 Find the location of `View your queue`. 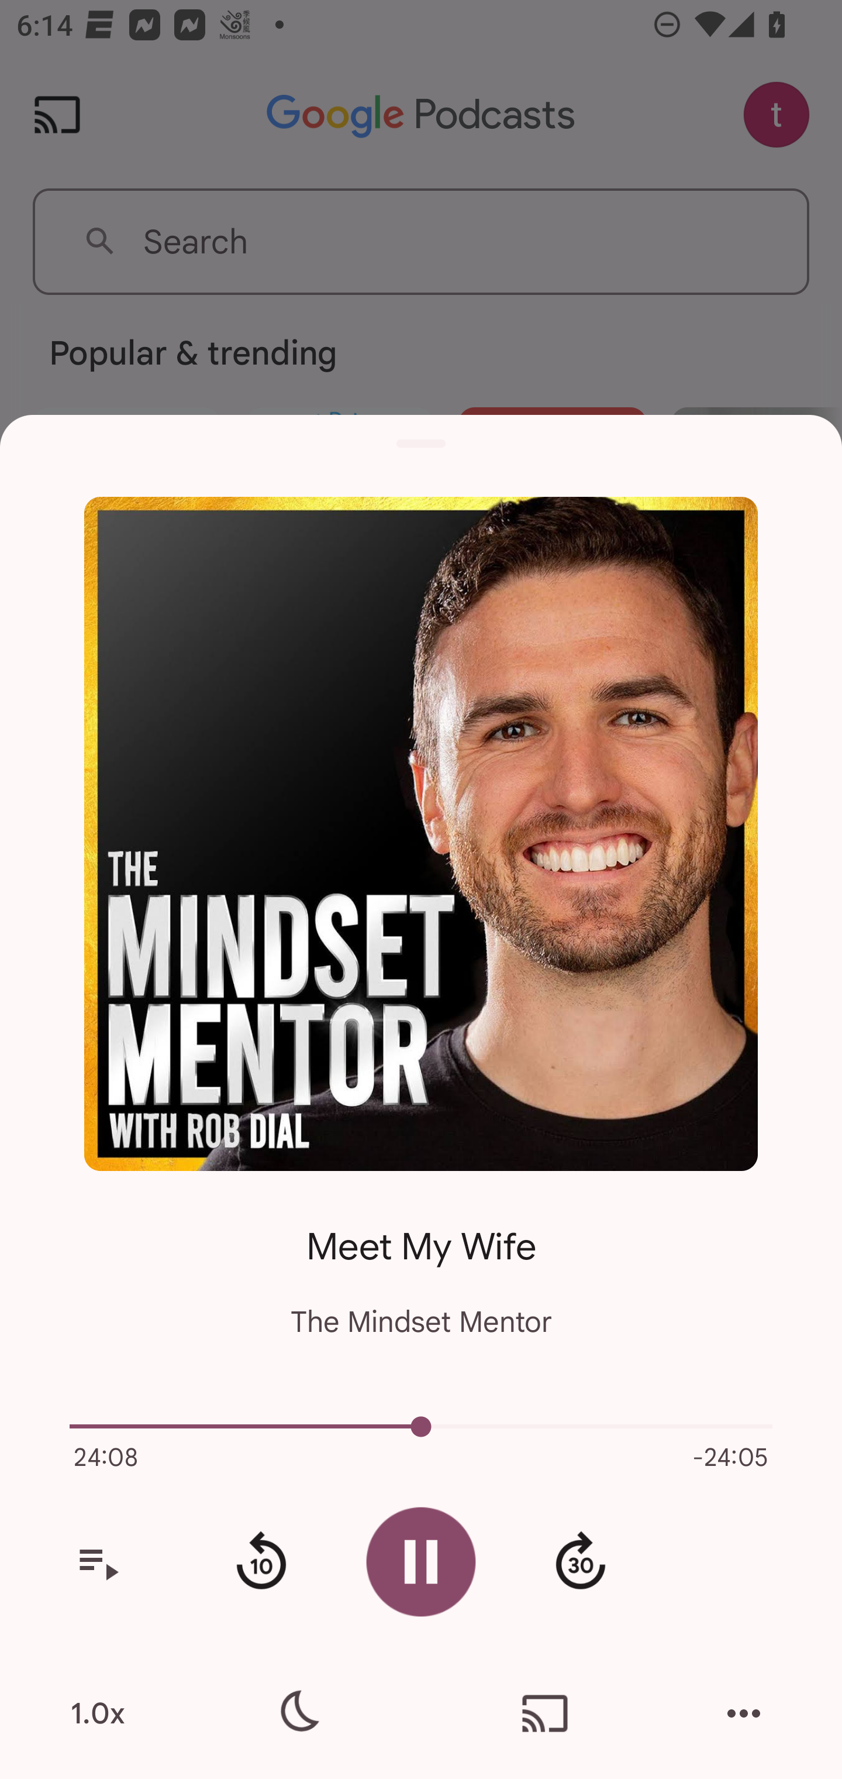

View your queue is located at coordinates (98, 1562).